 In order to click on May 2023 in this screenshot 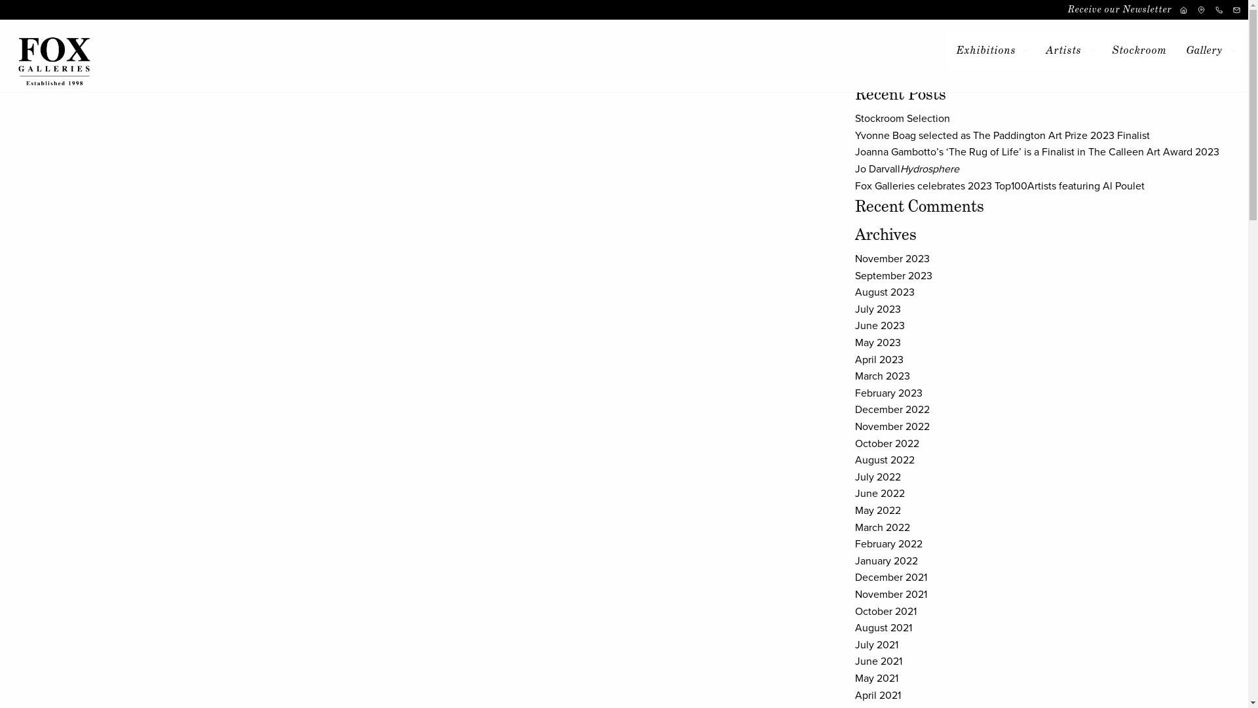, I will do `click(878, 343)`.